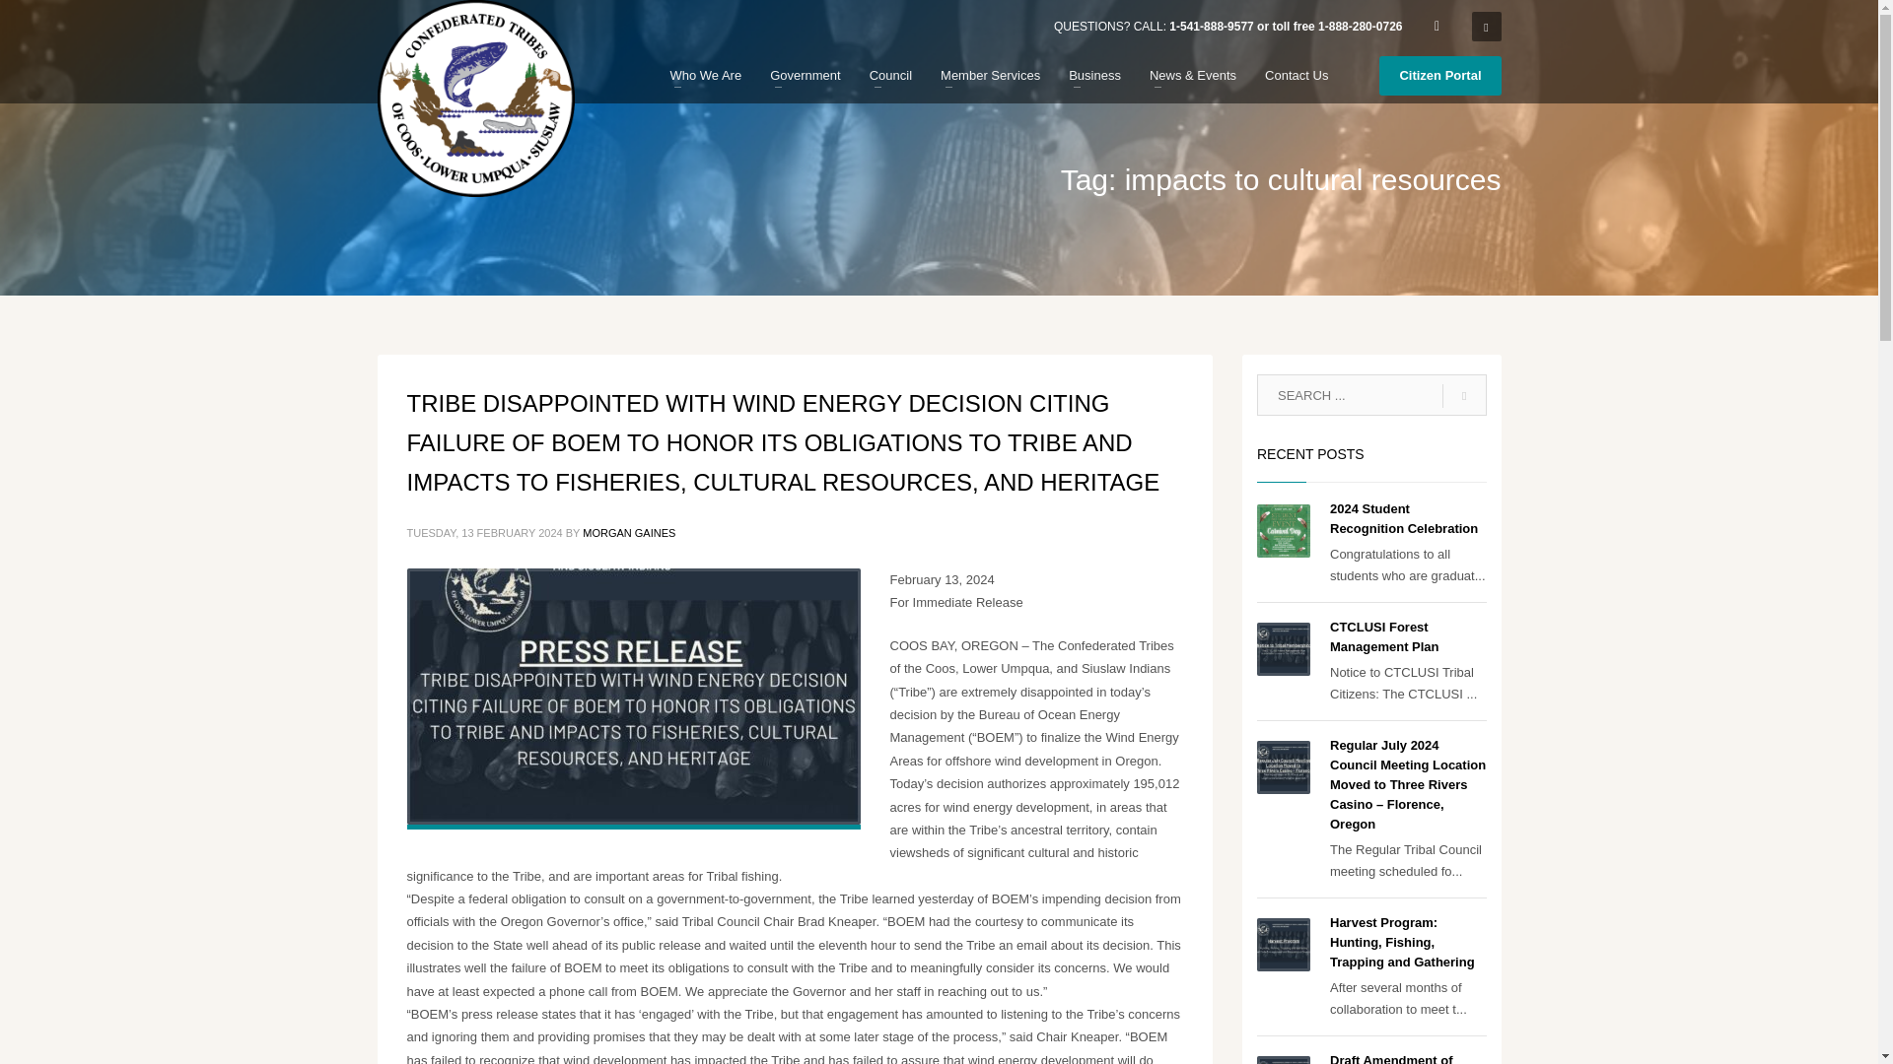 The height and width of the screenshot is (1064, 1893). What do you see at coordinates (1404, 518) in the screenshot?
I see `2024 Student Recognition Celebration` at bounding box center [1404, 518].